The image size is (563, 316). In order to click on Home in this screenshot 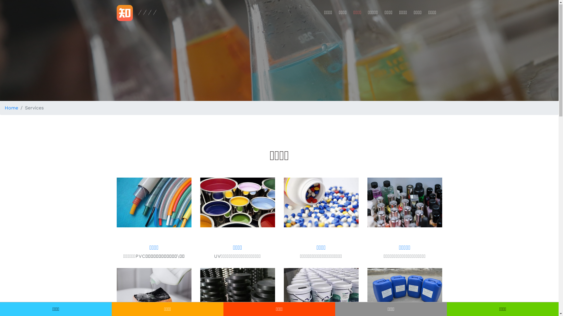, I will do `click(11, 108)`.